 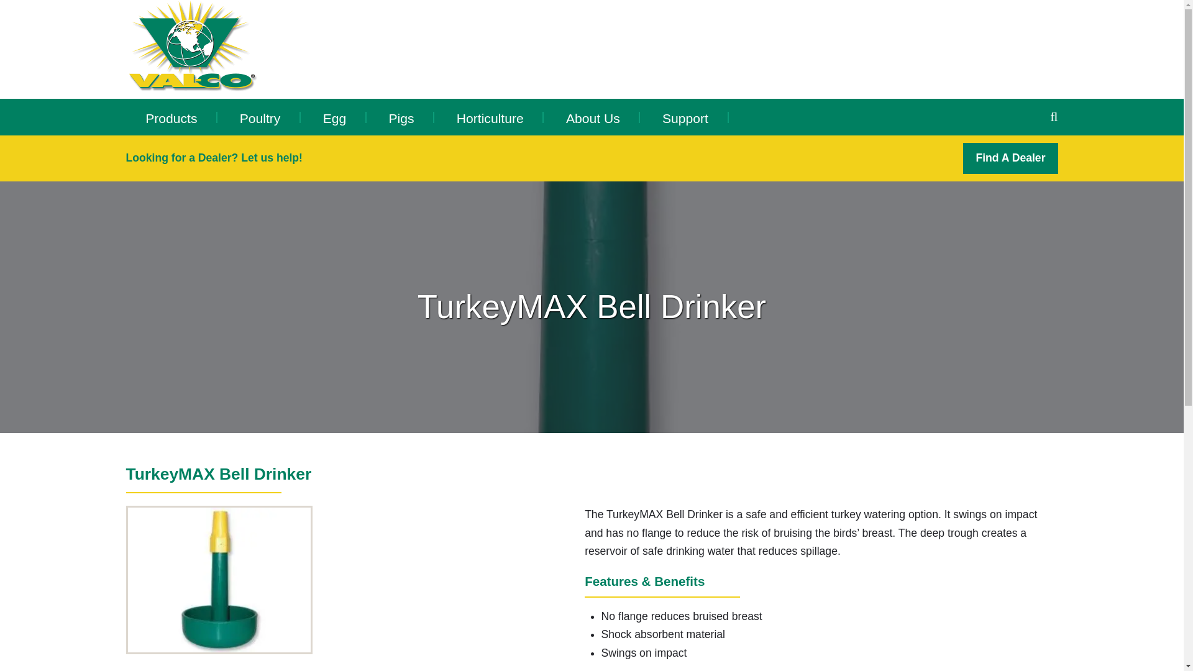 I want to click on Broiler Breeders, so click(x=282, y=152).